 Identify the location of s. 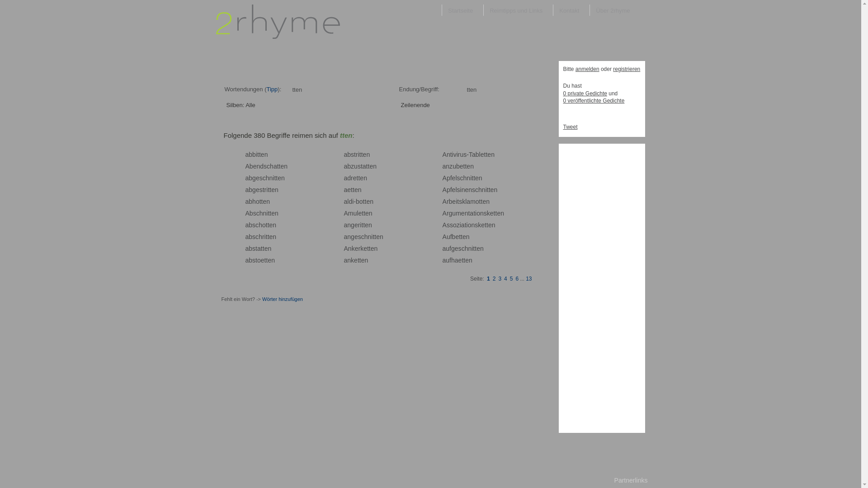
(465, 155).